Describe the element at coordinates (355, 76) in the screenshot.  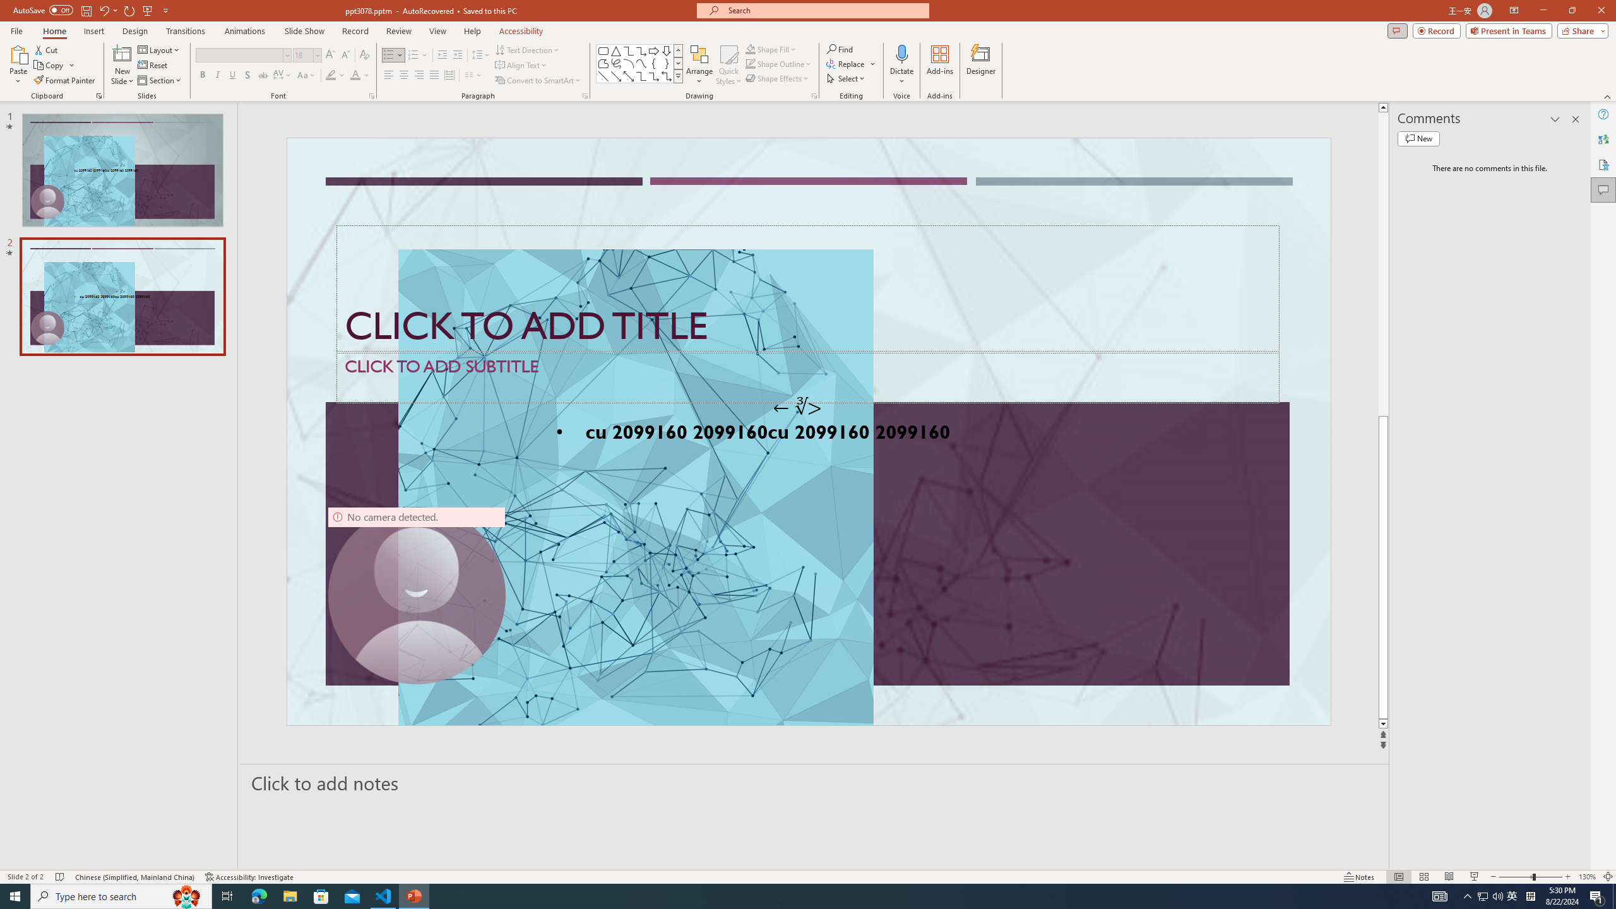
I see `Font Color Red` at that location.